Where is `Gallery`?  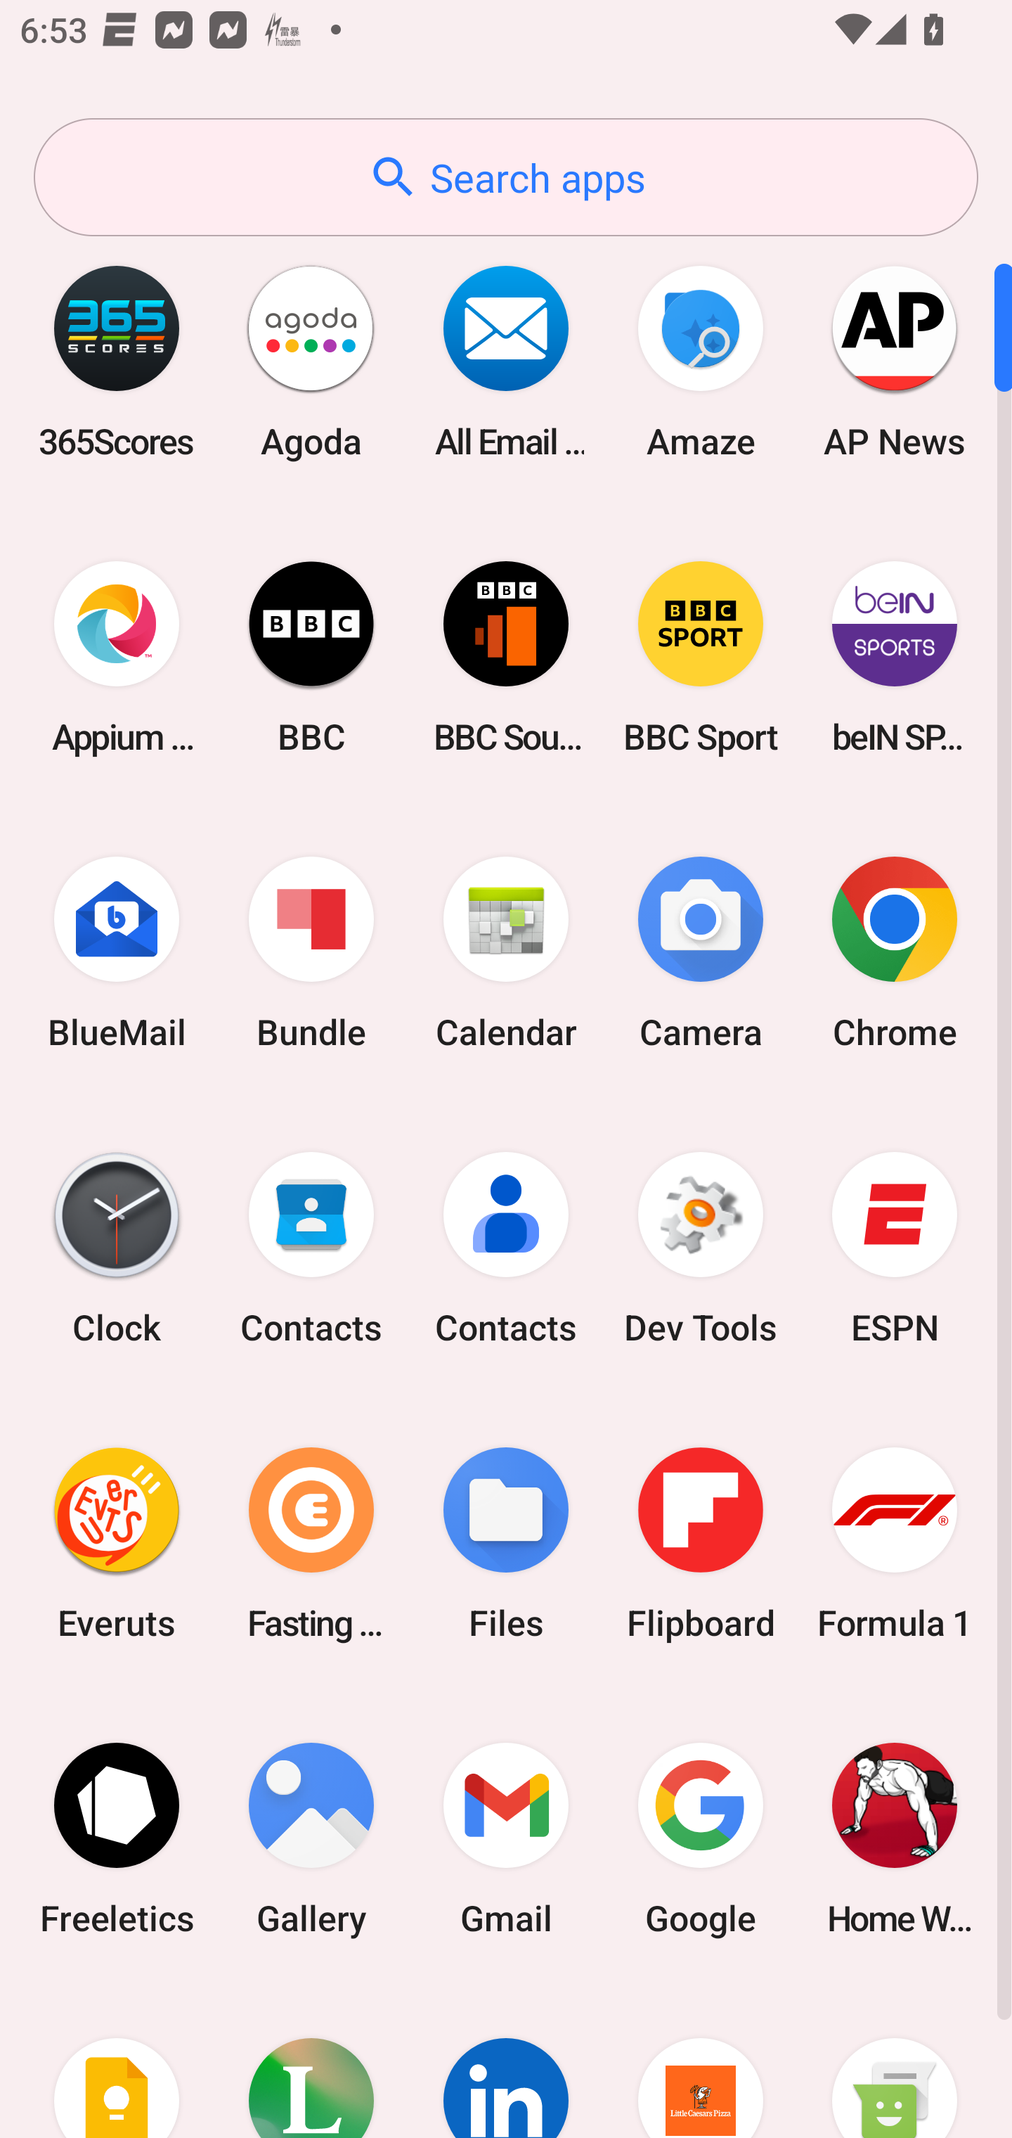
Gallery is located at coordinates (311, 1838).